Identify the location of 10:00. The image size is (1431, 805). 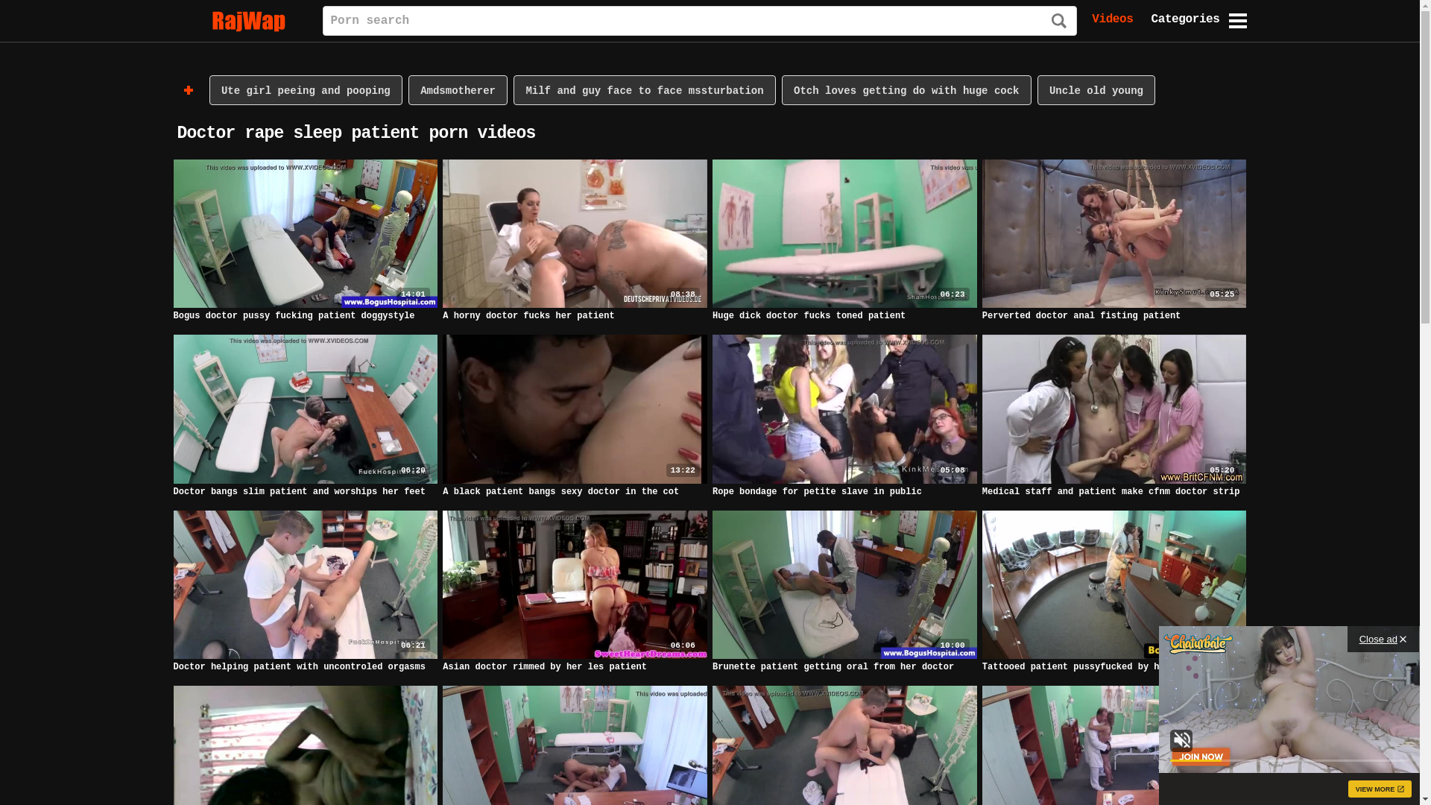
(845, 584).